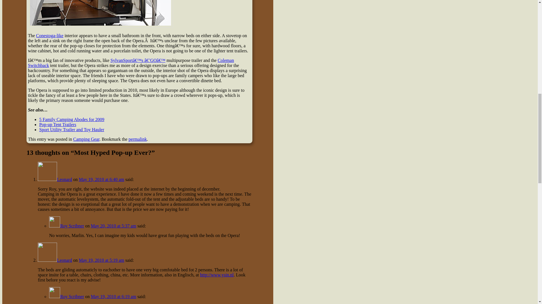 This screenshot has height=304, width=542. What do you see at coordinates (72, 296) in the screenshot?
I see `Roy Scribner` at bounding box center [72, 296].